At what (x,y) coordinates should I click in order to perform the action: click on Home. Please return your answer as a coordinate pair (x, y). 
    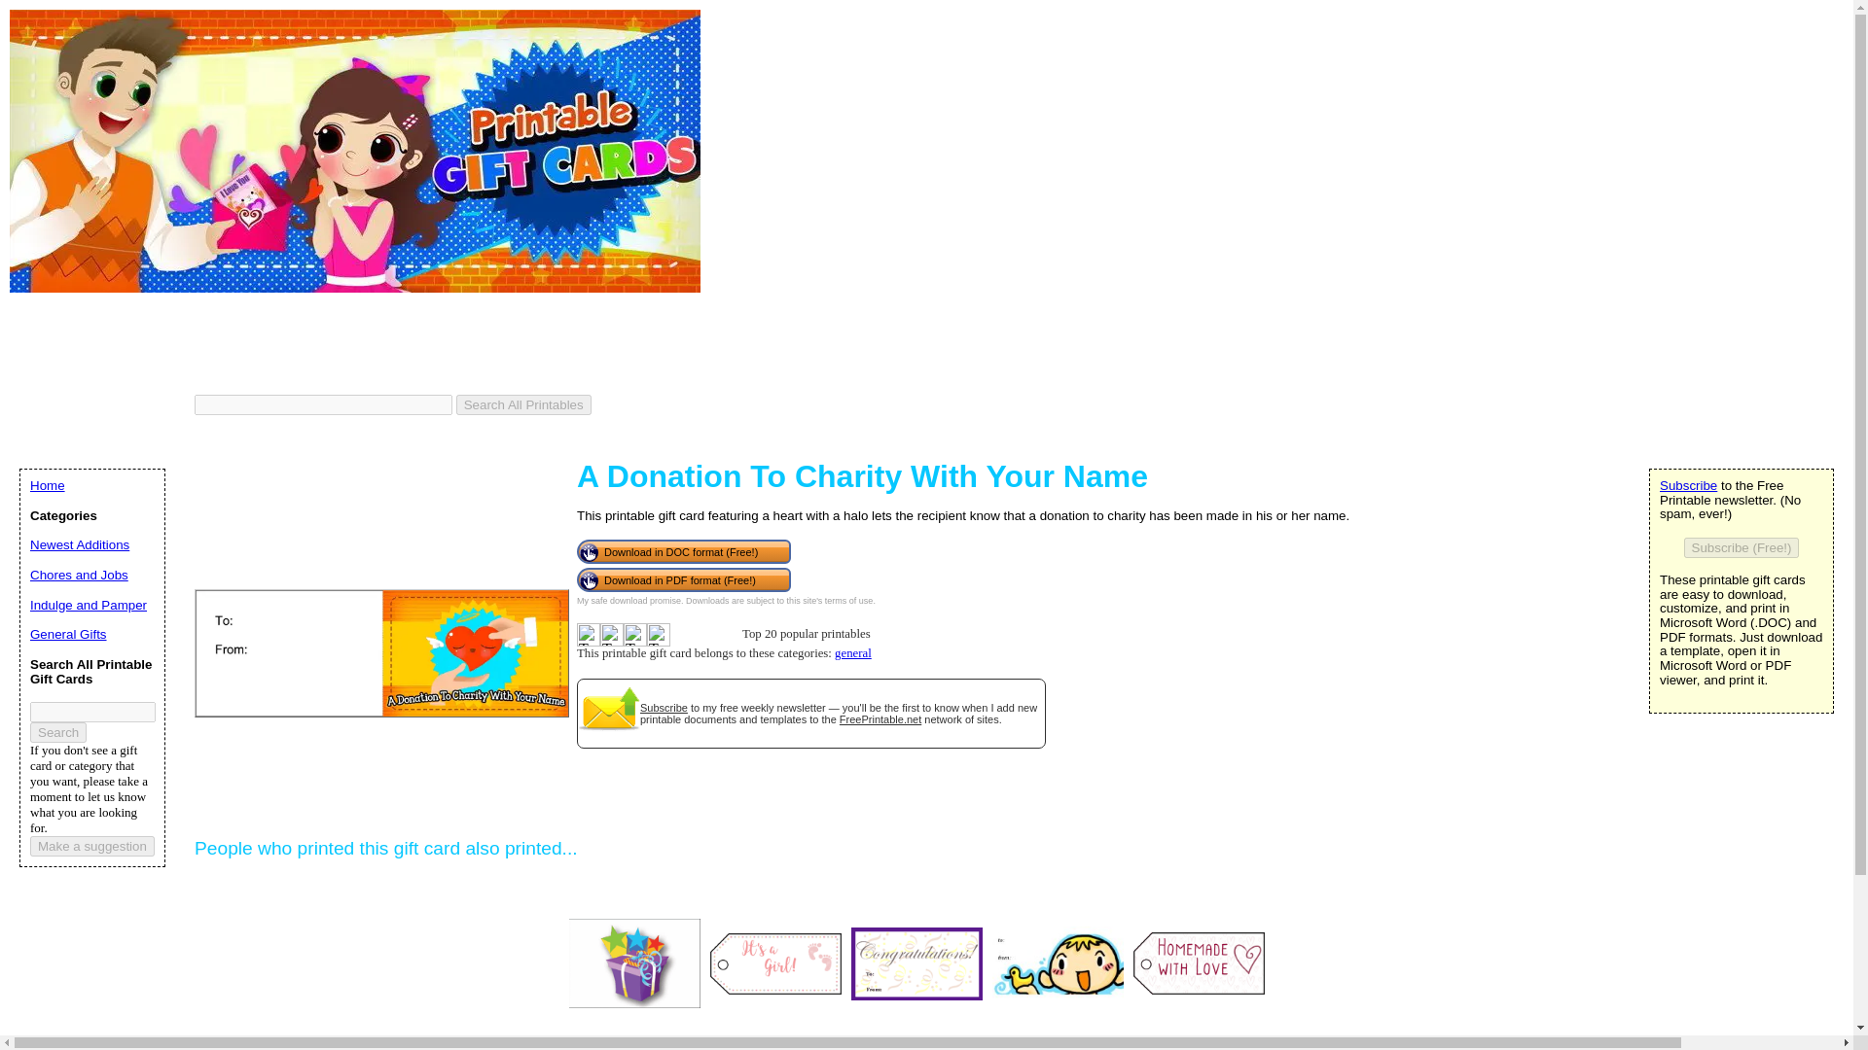
    Looking at the image, I should click on (47, 485).